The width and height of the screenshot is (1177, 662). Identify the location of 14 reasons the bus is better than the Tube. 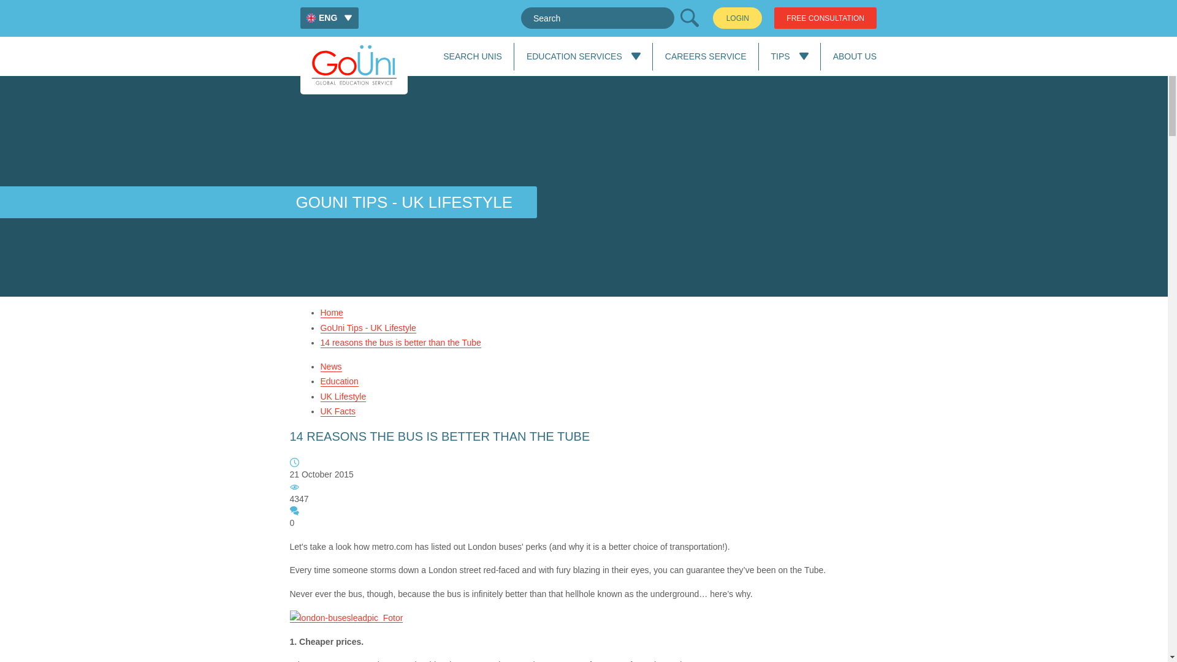
(400, 343).